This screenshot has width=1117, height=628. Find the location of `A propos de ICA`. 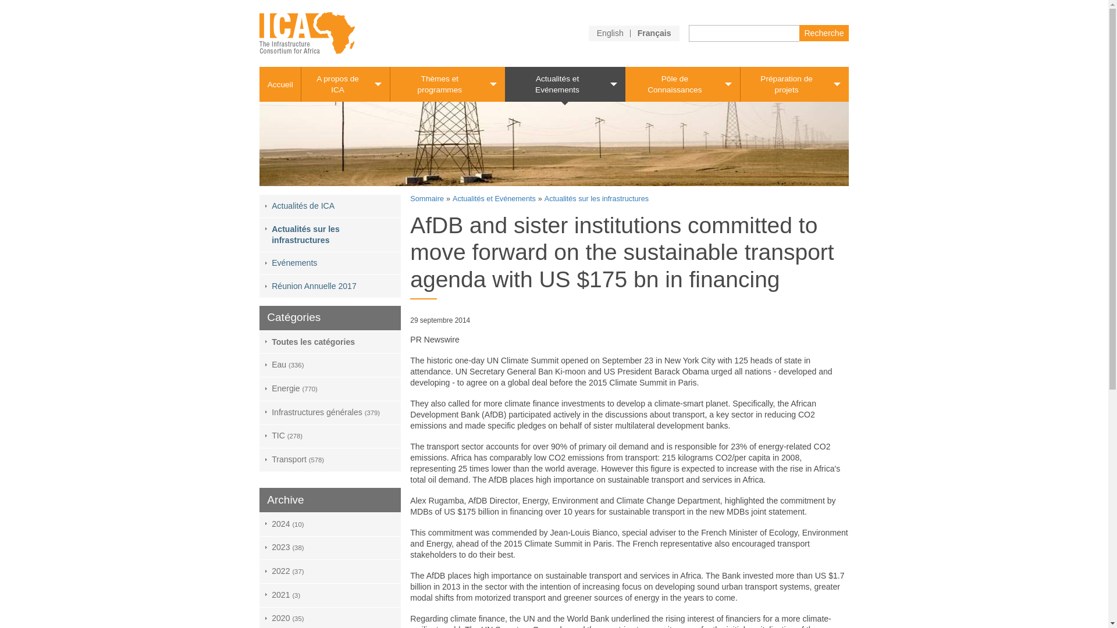

A propos de ICA is located at coordinates (346, 84).